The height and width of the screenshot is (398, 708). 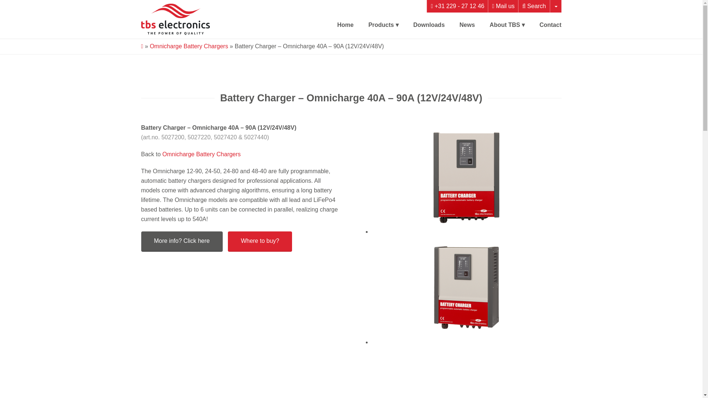 What do you see at coordinates (345, 25) in the screenshot?
I see `Home` at bounding box center [345, 25].